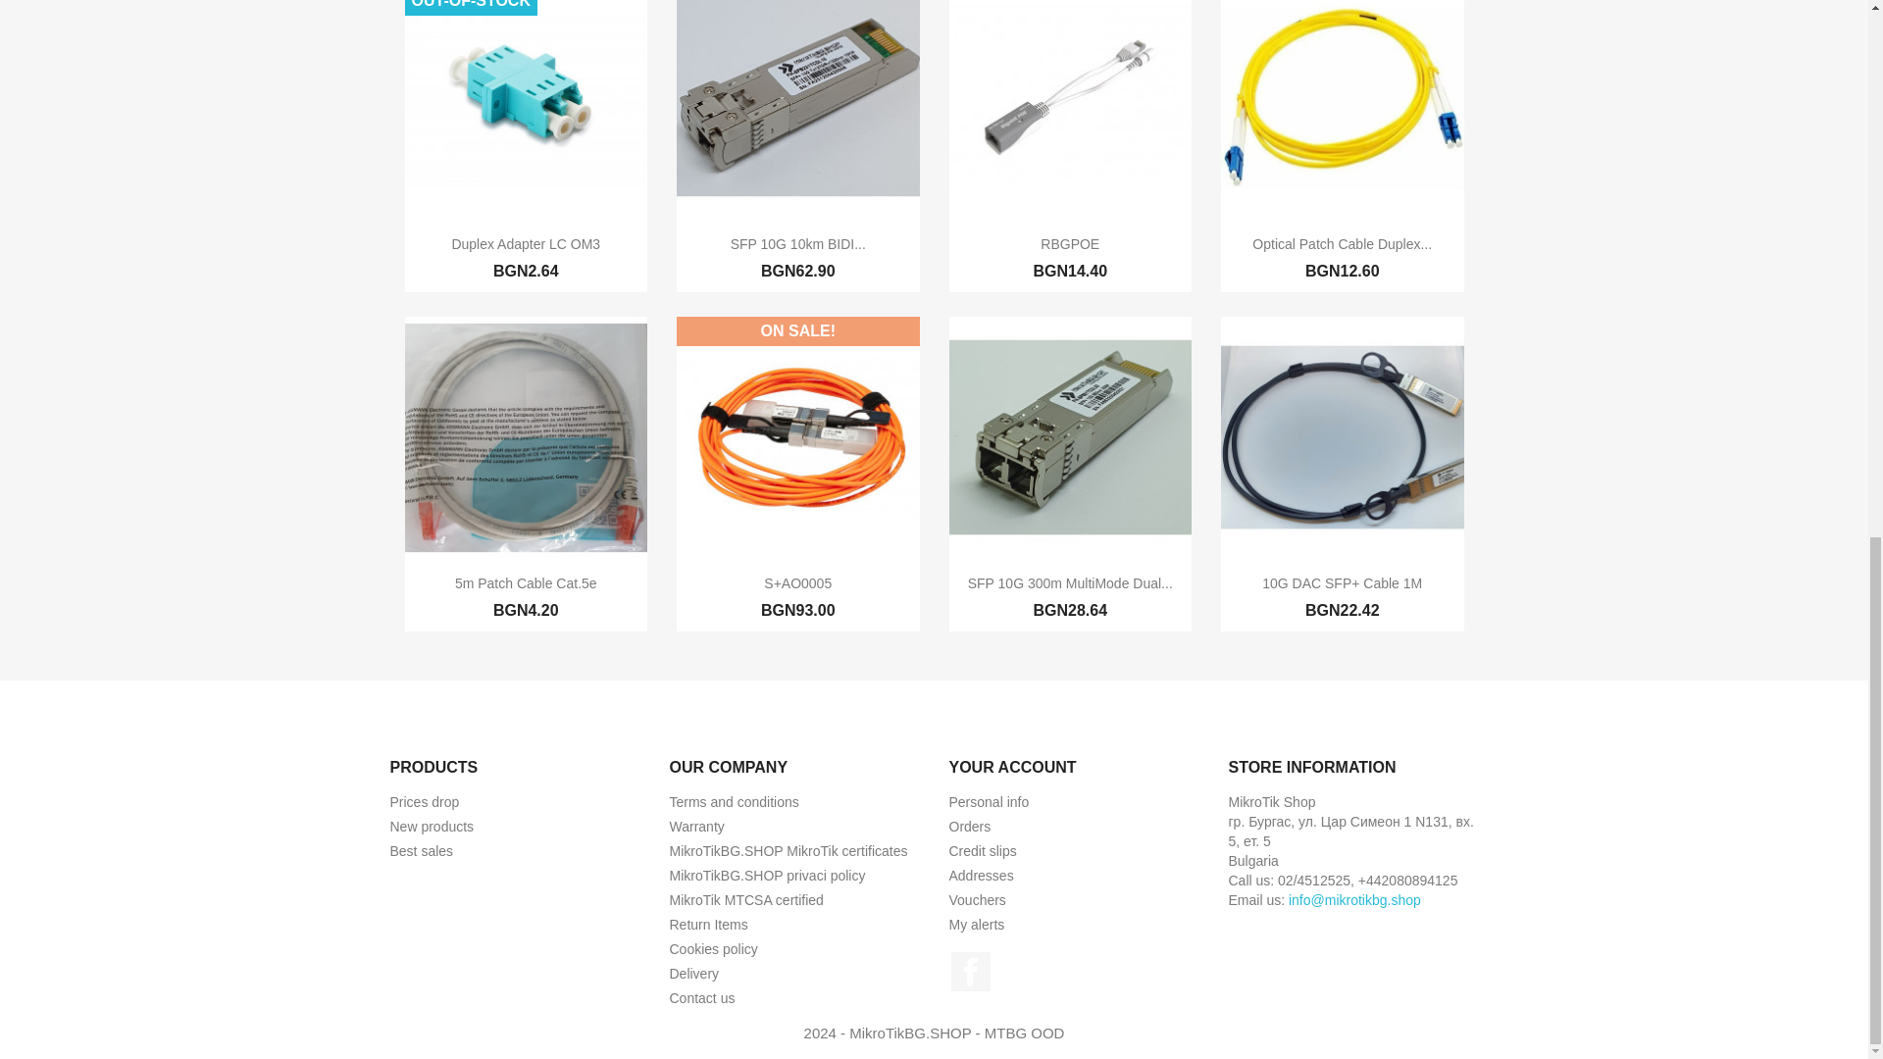 The height and width of the screenshot is (1059, 1883). Describe the element at coordinates (798, 243) in the screenshot. I see `SFP 10G 10km BIDI...` at that location.